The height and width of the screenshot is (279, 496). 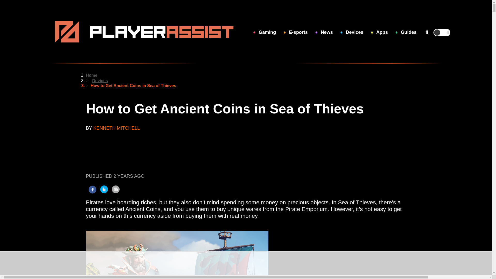 What do you see at coordinates (265, 33) in the screenshot?
I see `Gaming` at bounding box center [265, 33].